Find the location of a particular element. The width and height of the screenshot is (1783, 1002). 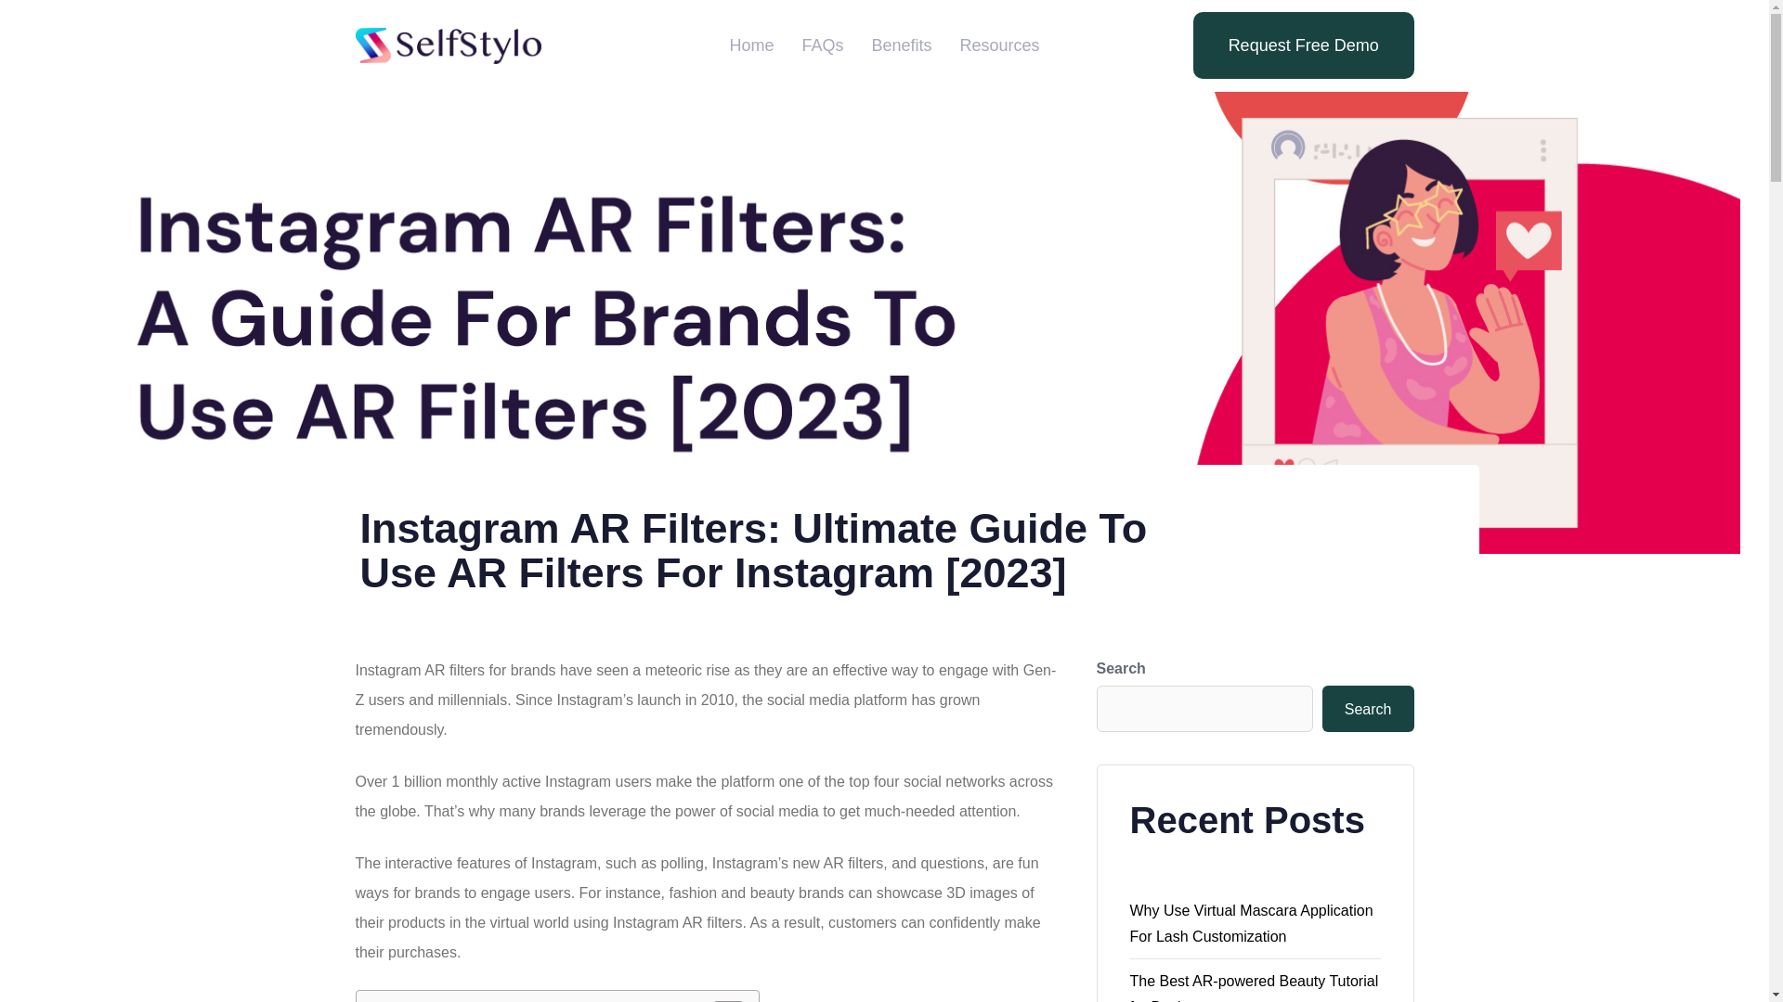

Resources is located at coordinates (999, 46).